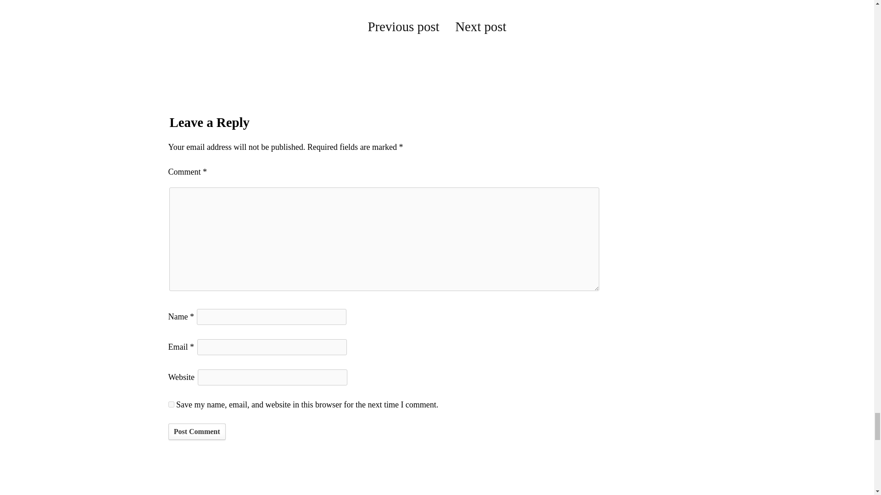  What do you see at coordinates (404, 27) in the screenshot?
I see `Previous post` at bounding box center [404, 27].